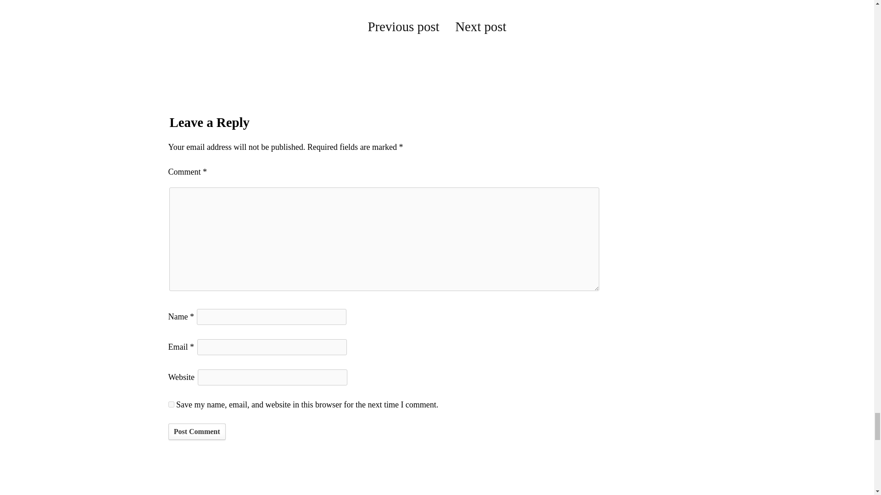  What do you see at coordinates (404, 27) in the screenshot?
I see `Previous post` at bounding box center [404, 27].